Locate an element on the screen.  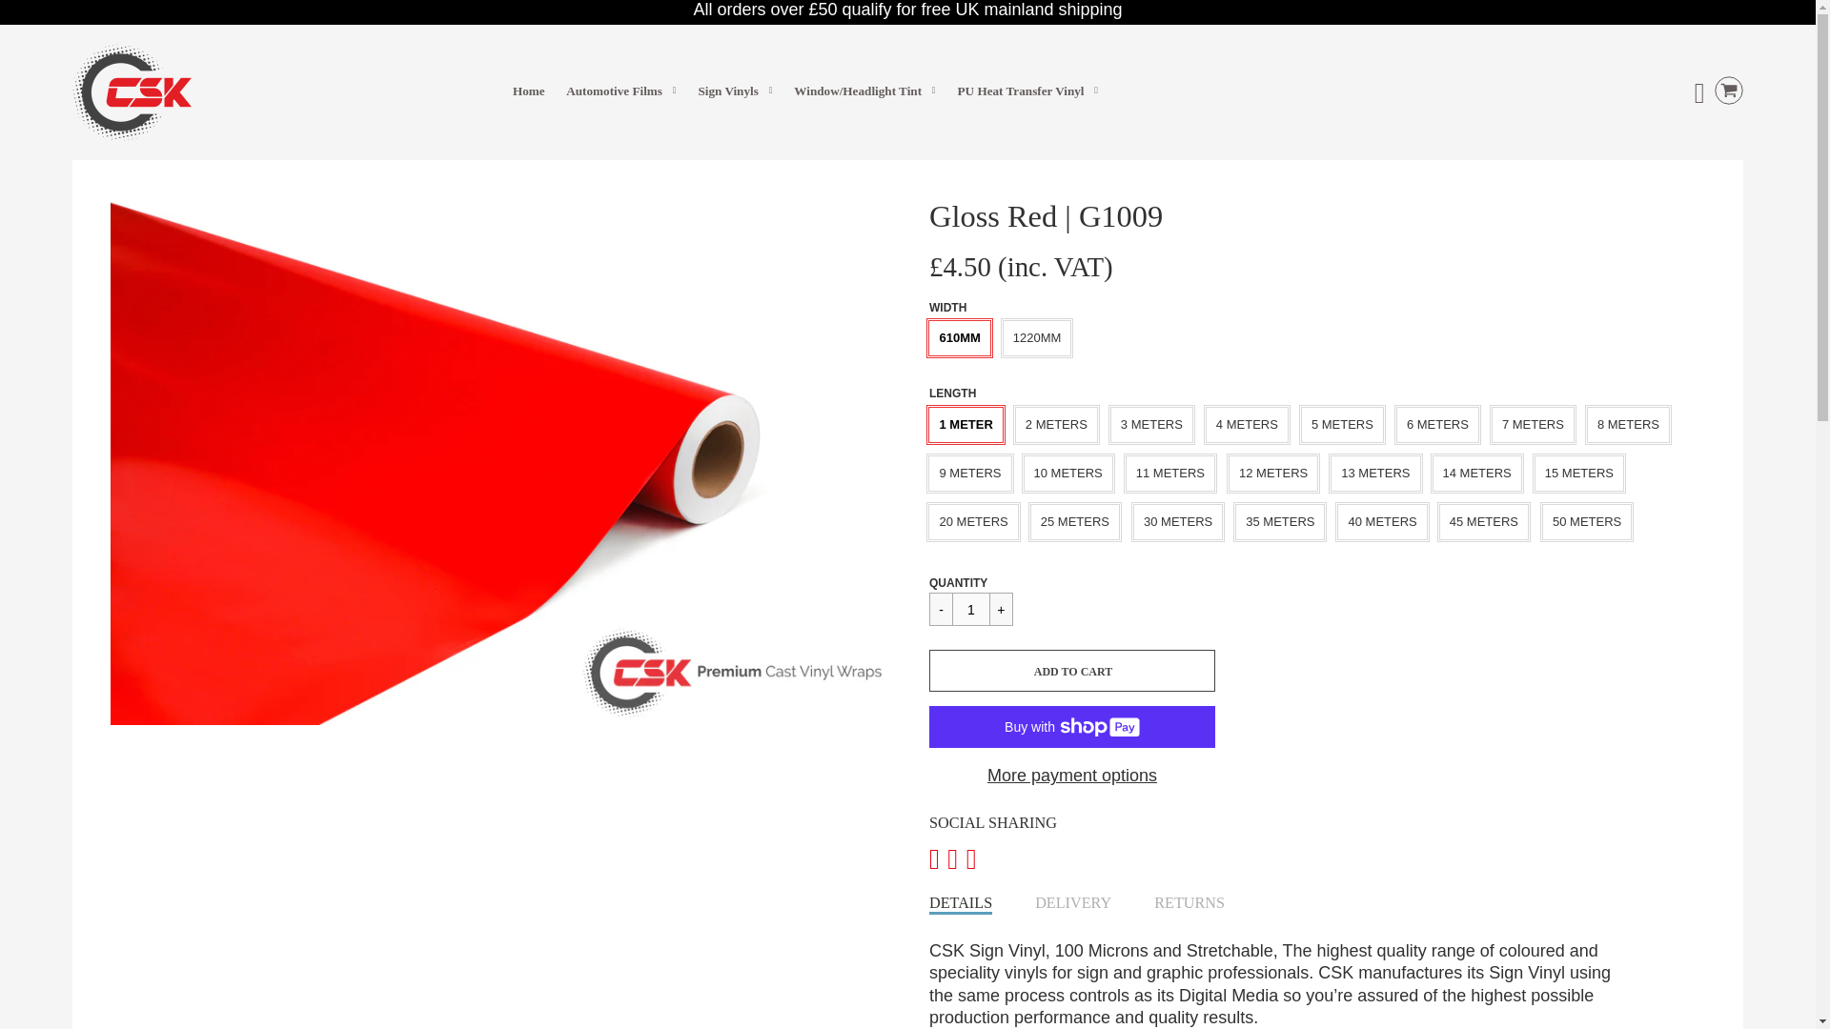
1 is located at coordinates (970, 609).